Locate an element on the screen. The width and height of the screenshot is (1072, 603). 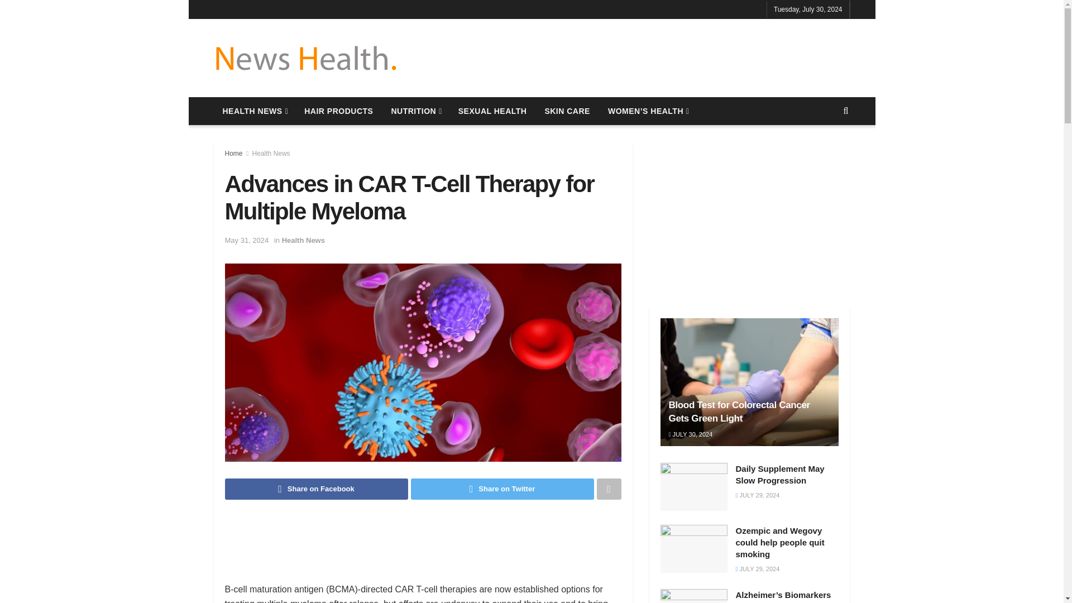
NUTRITION is located at coordinates (415, 111).